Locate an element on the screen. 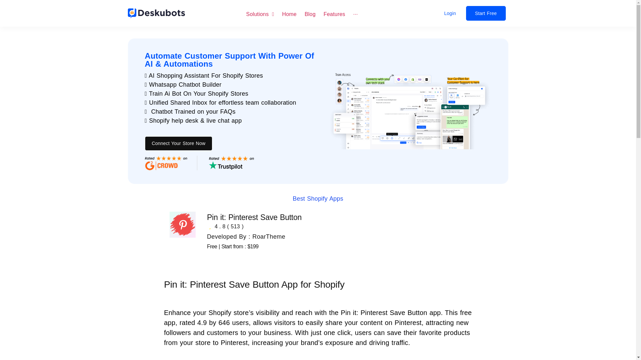 Image resolution: width=641 pixels, height=360 pixels. Connect Your Store Now is located at coordinates (179, 143).